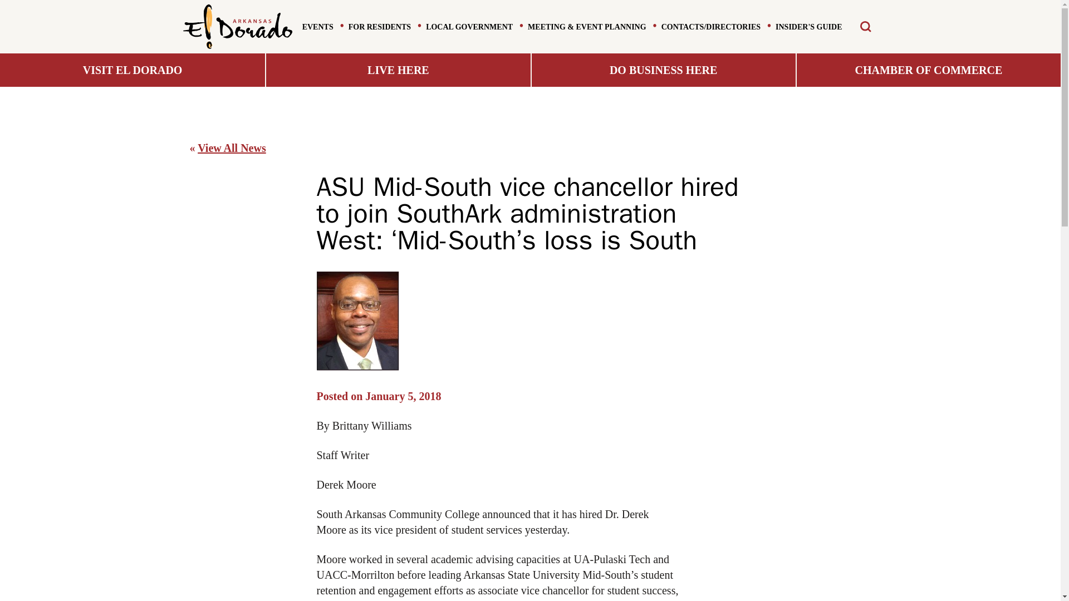 The width and height of the screenshot is (1069, 601). I want to click on DO BUSINESS HERE, so click(663, 70).